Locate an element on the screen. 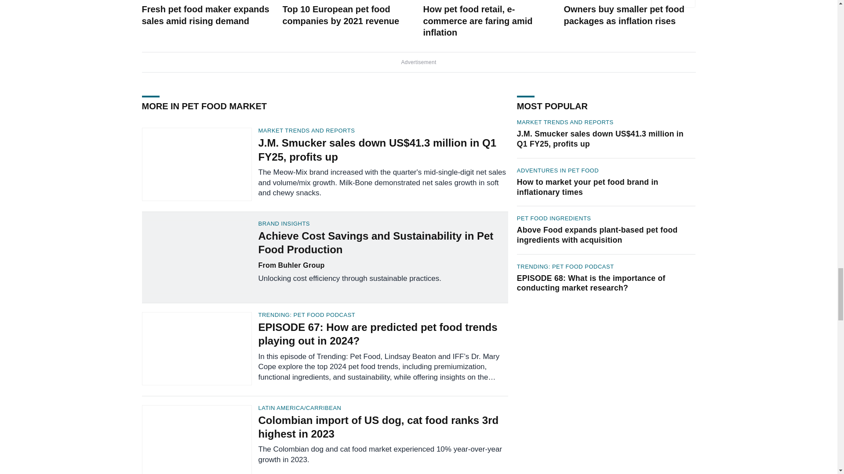 This screenshot has height=474, width=844. Pet Food Market is located at coordinates (171, 0).